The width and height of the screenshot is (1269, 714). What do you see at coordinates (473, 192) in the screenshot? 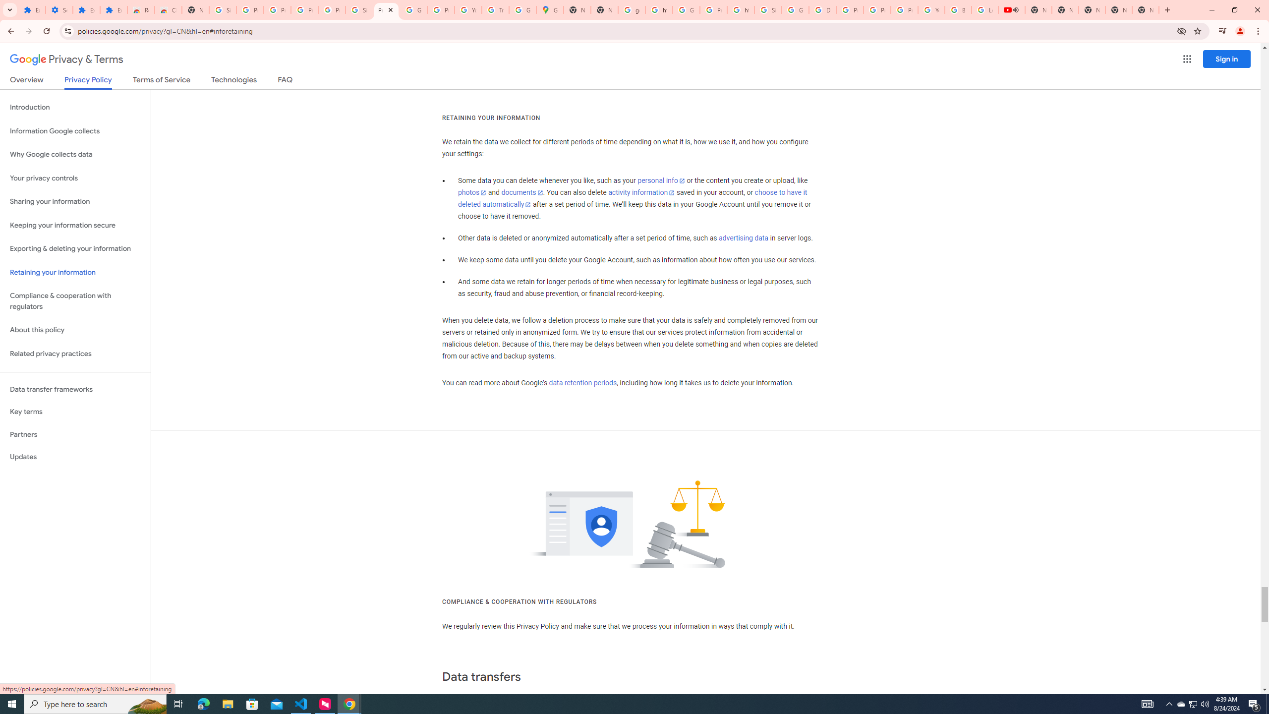
I see `photos` at bounding box center [473, 192].